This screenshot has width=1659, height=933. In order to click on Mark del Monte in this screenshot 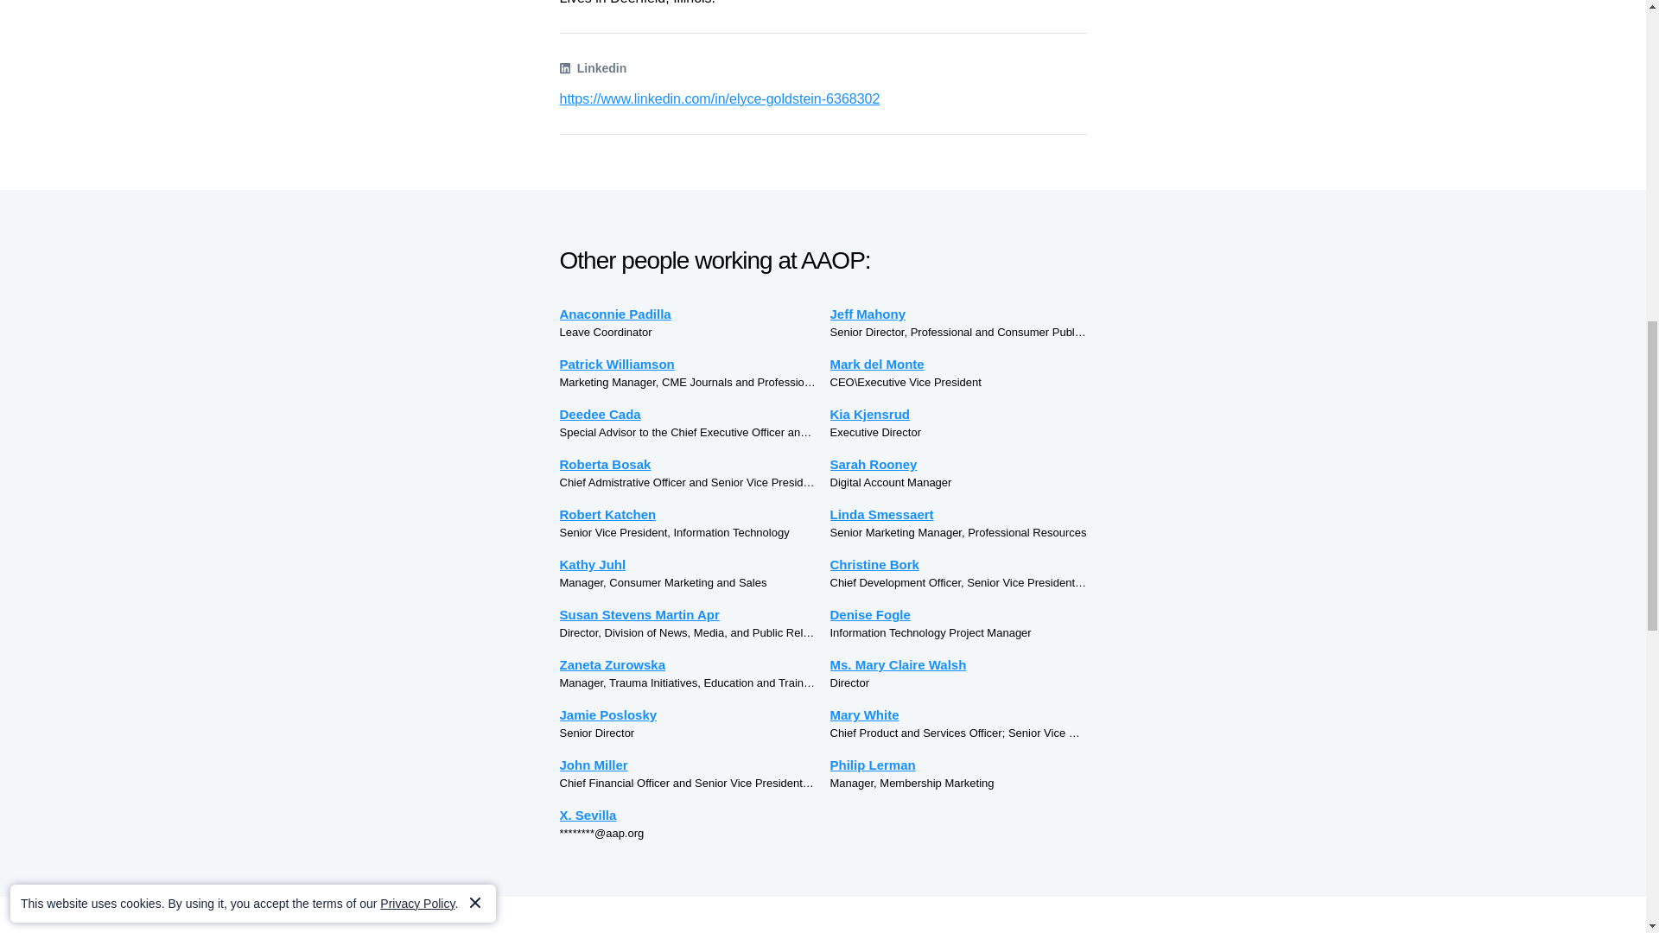, I will do `click(957, 365)`.